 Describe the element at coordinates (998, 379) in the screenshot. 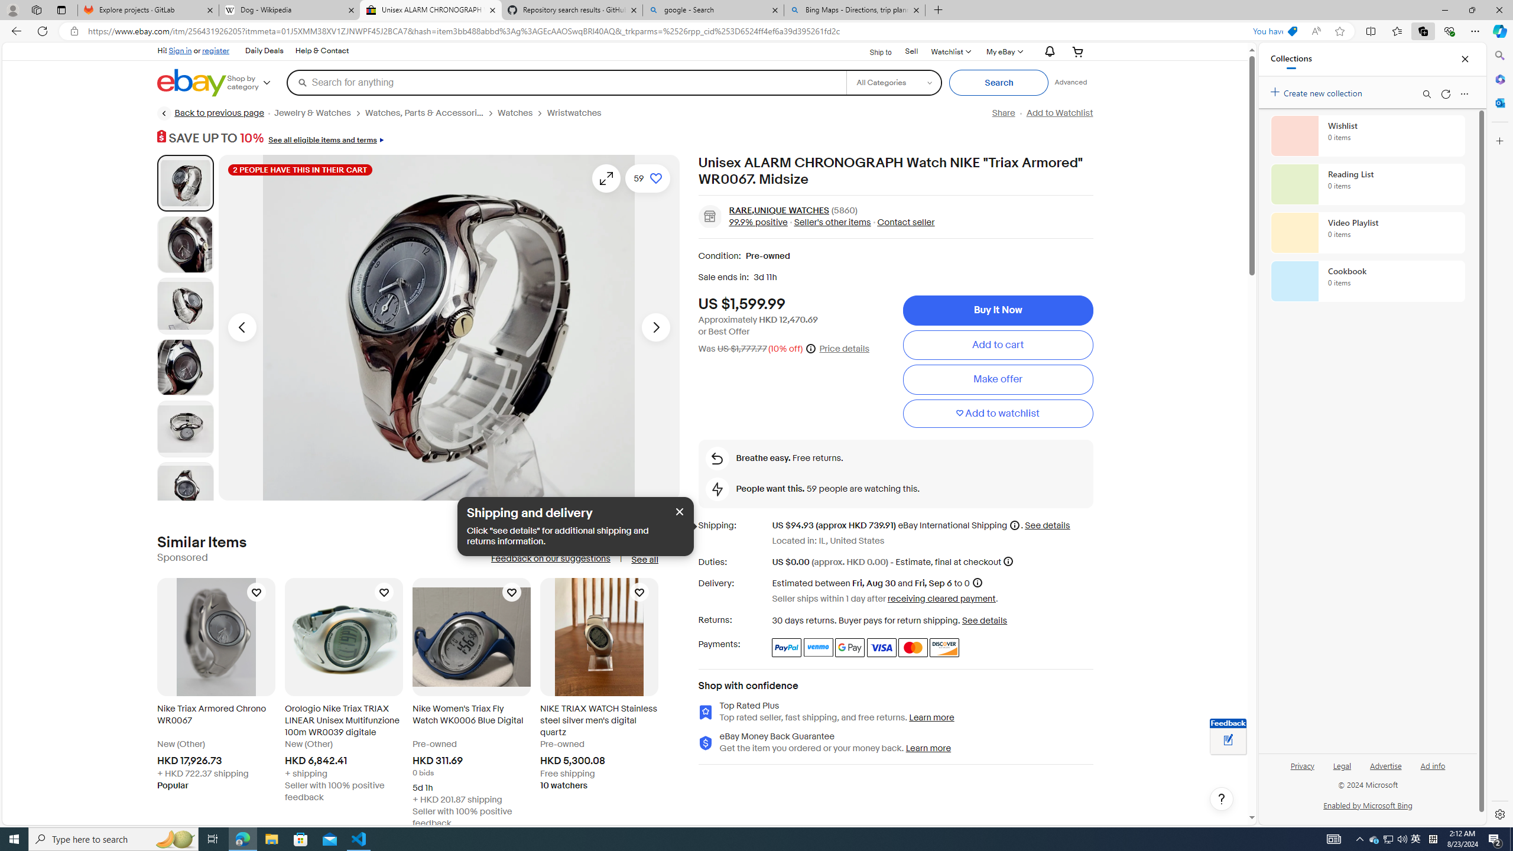

I see `Make offer` at that location.